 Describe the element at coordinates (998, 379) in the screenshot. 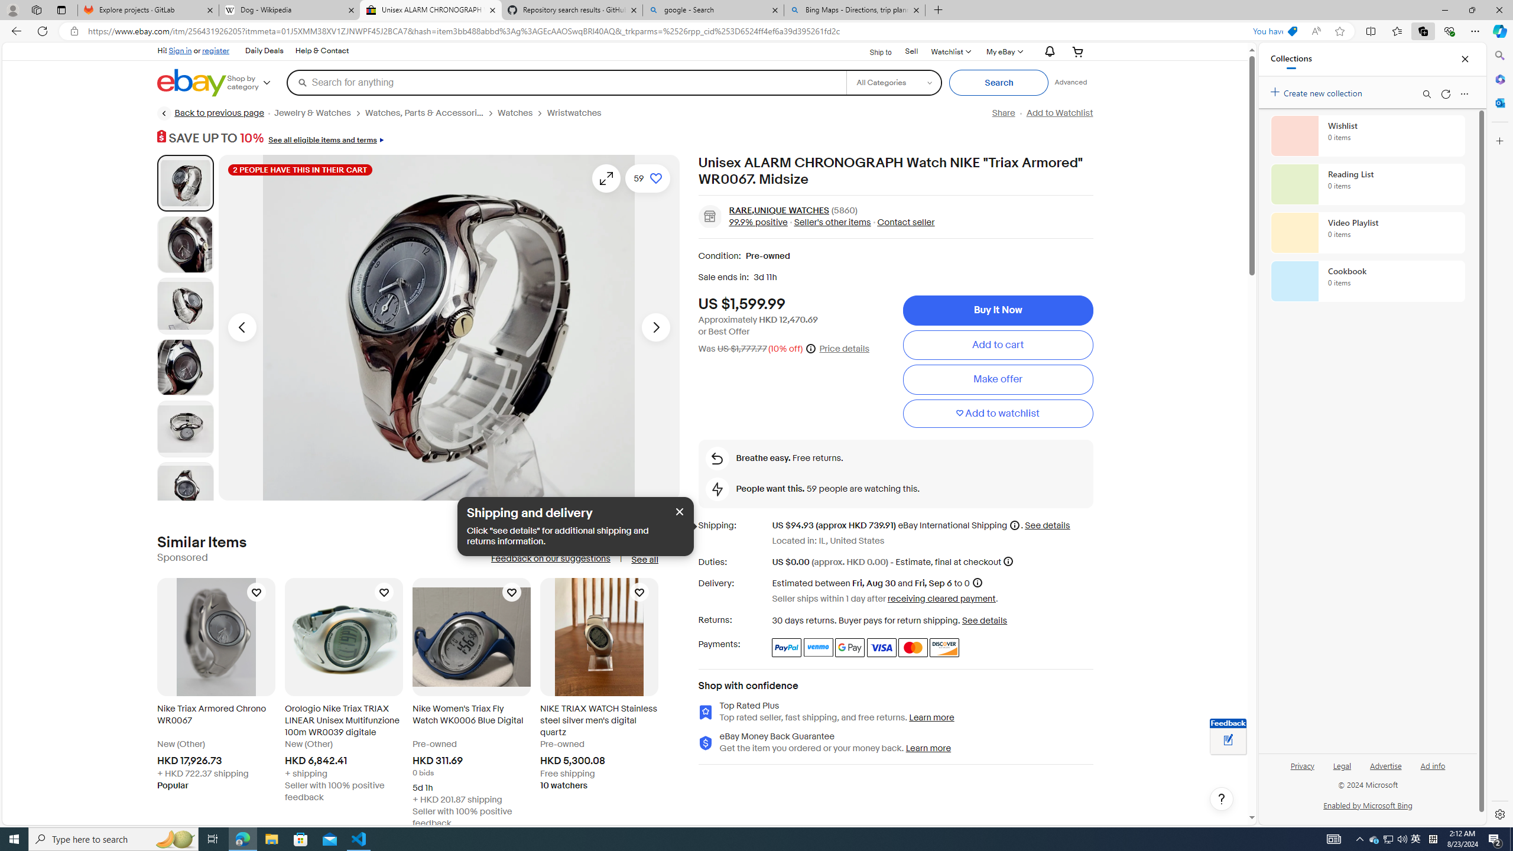

I see `Make offer` at that location.